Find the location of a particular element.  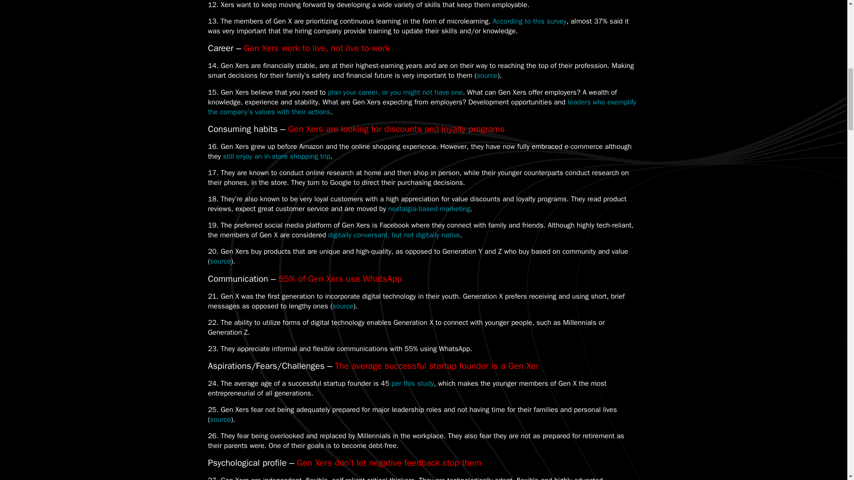

nostalgia-based marketing is located at coordinates (429, 209).